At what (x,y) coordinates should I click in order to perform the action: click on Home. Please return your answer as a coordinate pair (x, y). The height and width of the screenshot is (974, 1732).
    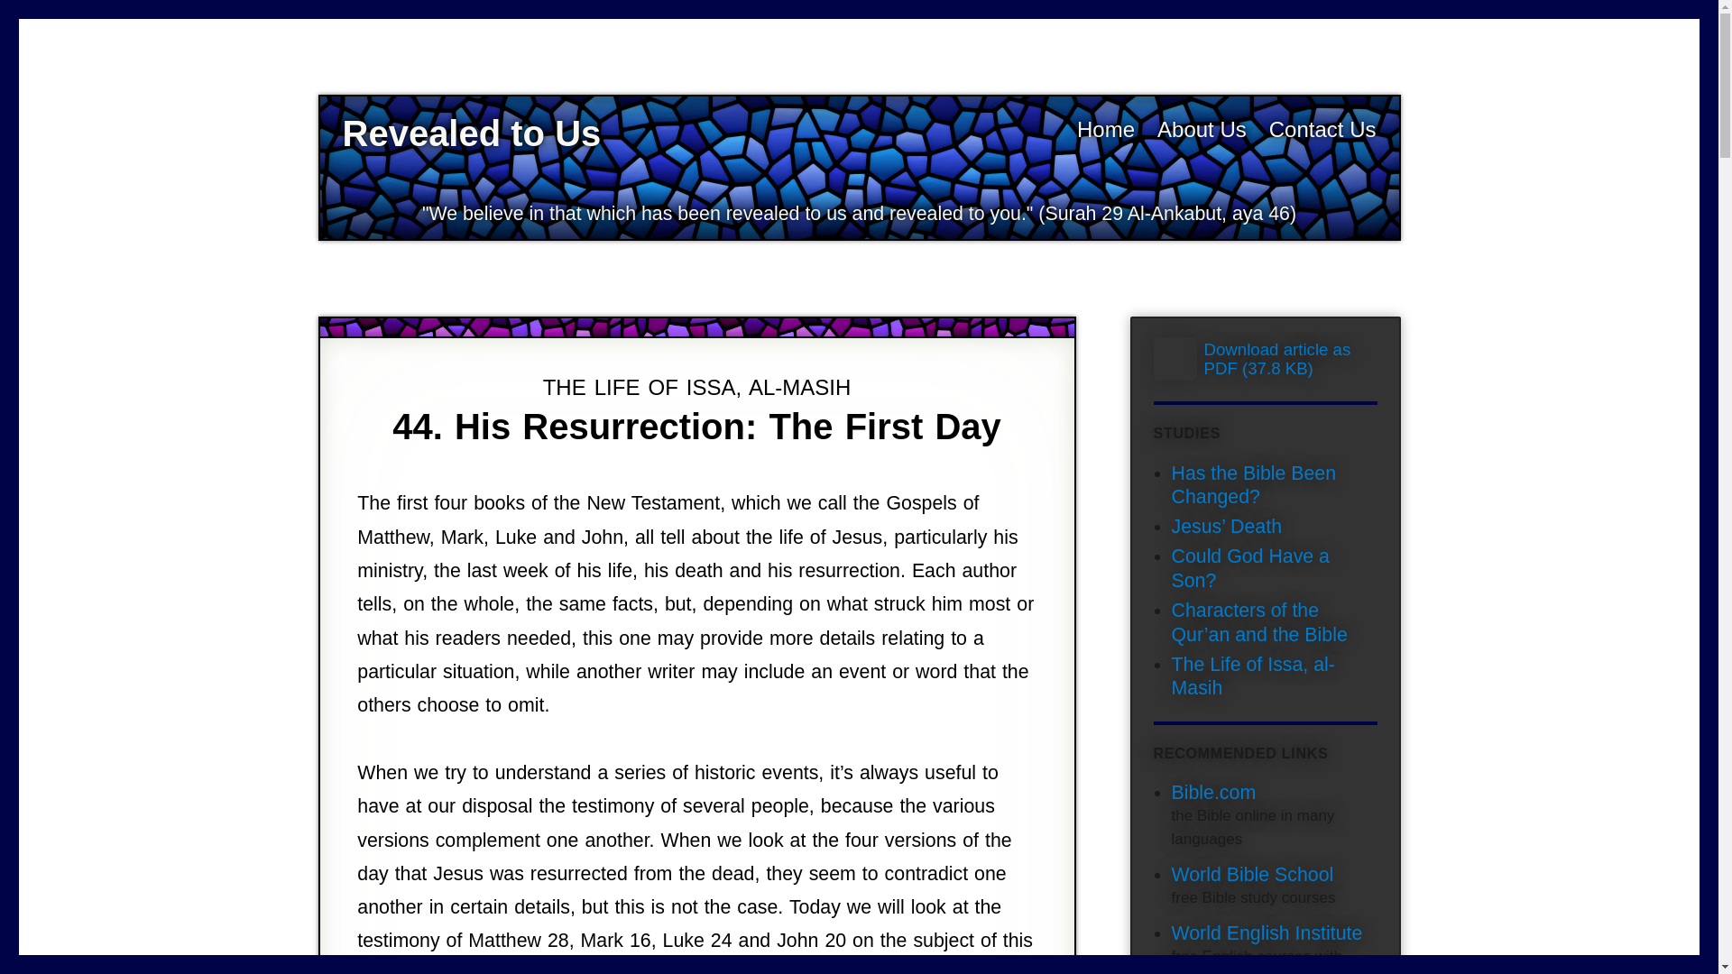
    Looking at the image, I should click on (1106, 128).